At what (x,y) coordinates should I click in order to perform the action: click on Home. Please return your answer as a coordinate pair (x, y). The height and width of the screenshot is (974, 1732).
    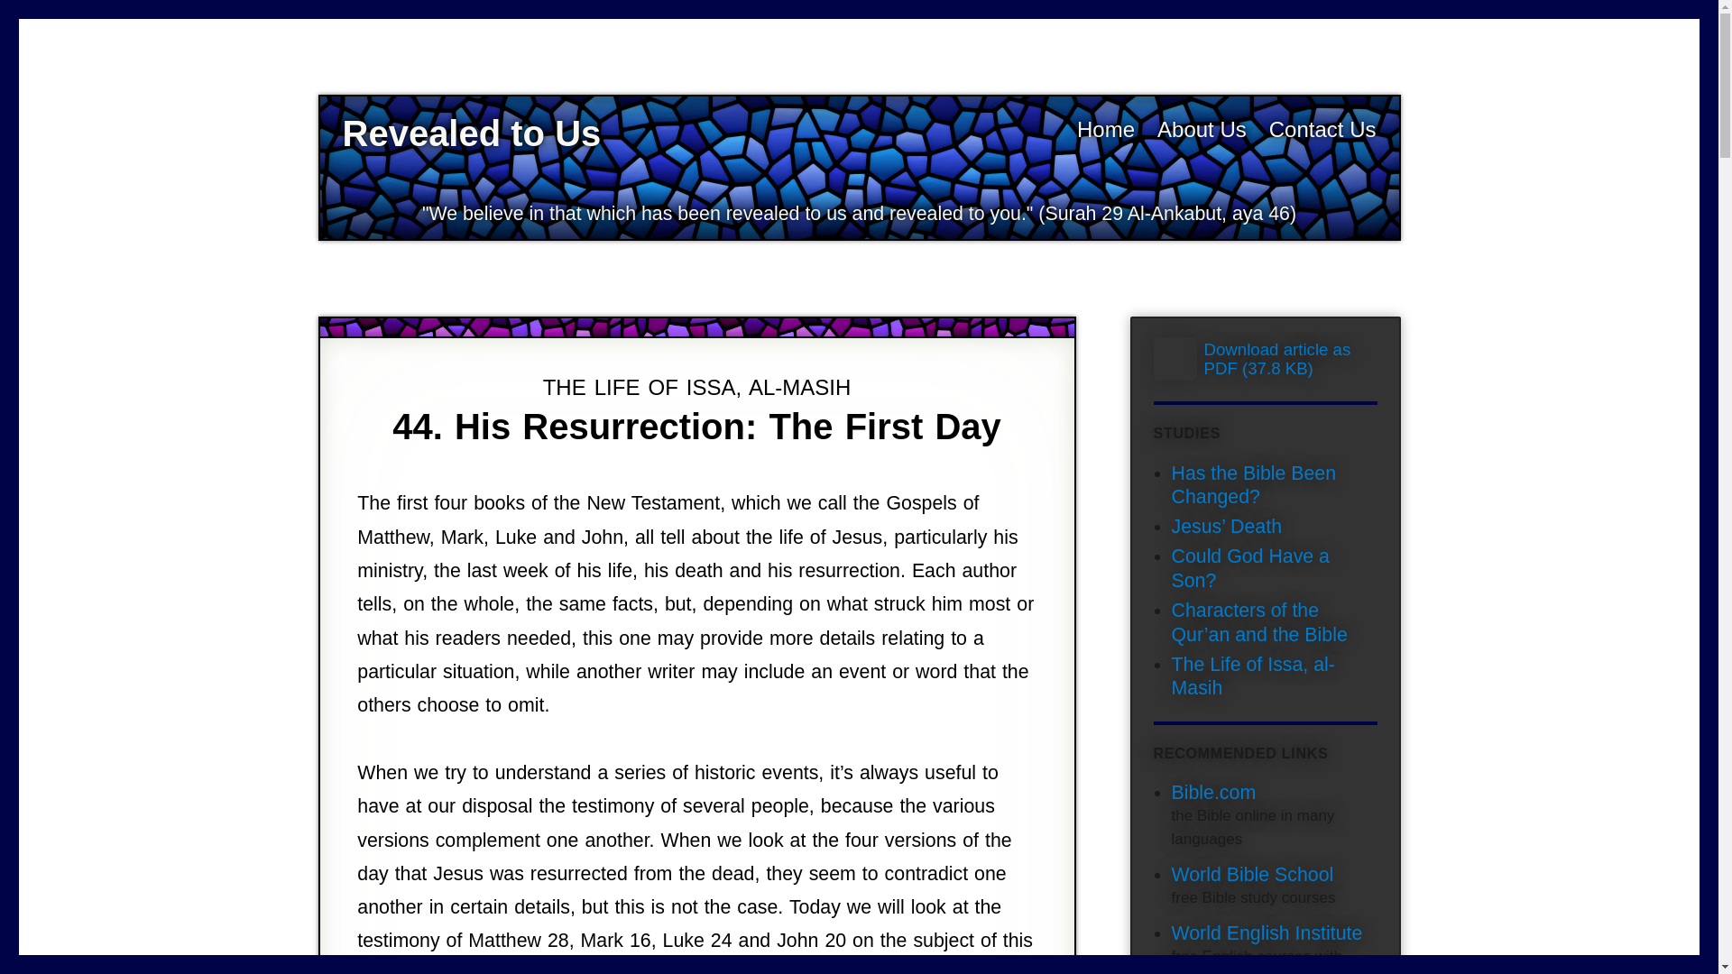
    Looking at the image, I should click on (1106, 128).